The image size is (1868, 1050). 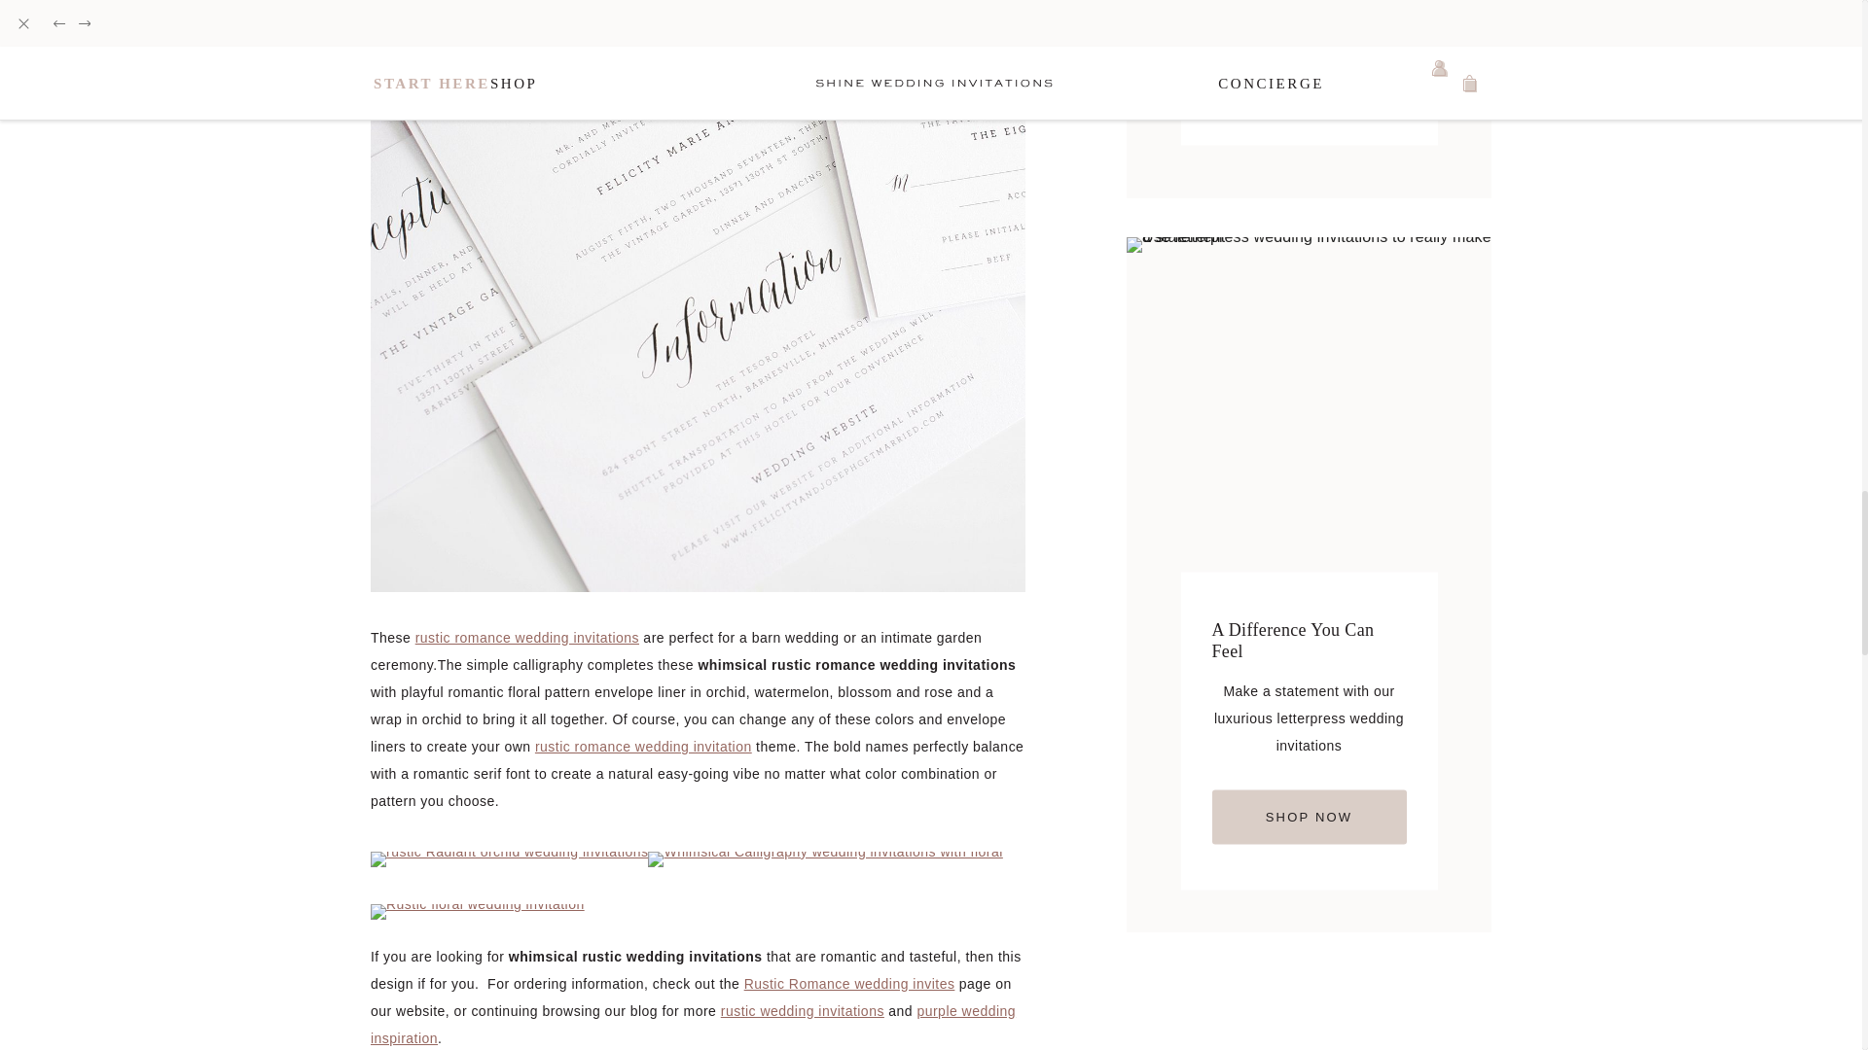 What do you see at coordinates (693, 1025) in the screenshot?
I see `Purple Wedding Inspiration` at bounding box center [693, 1025].